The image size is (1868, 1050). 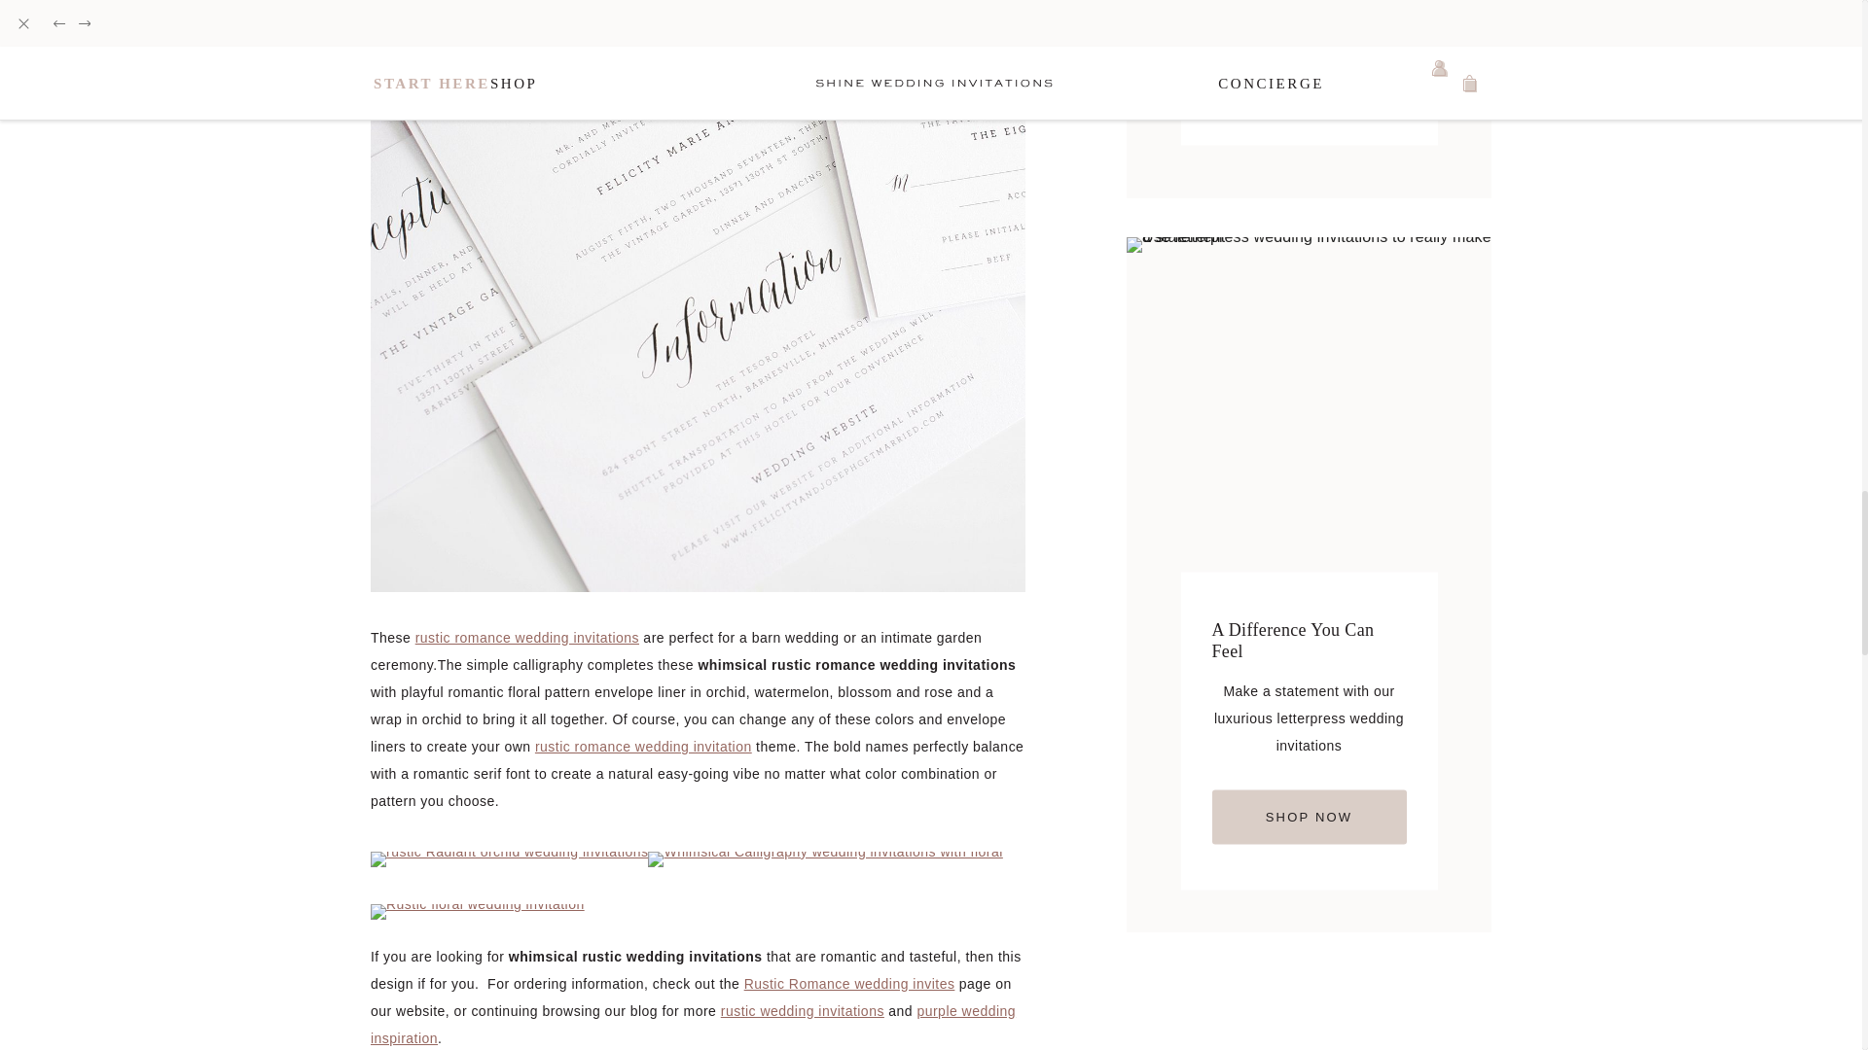 What do you see at coordinates (693, 1025) in the screenshot?
I see `Purple Wedding Inspiration` at bounding box center [693, 1025].